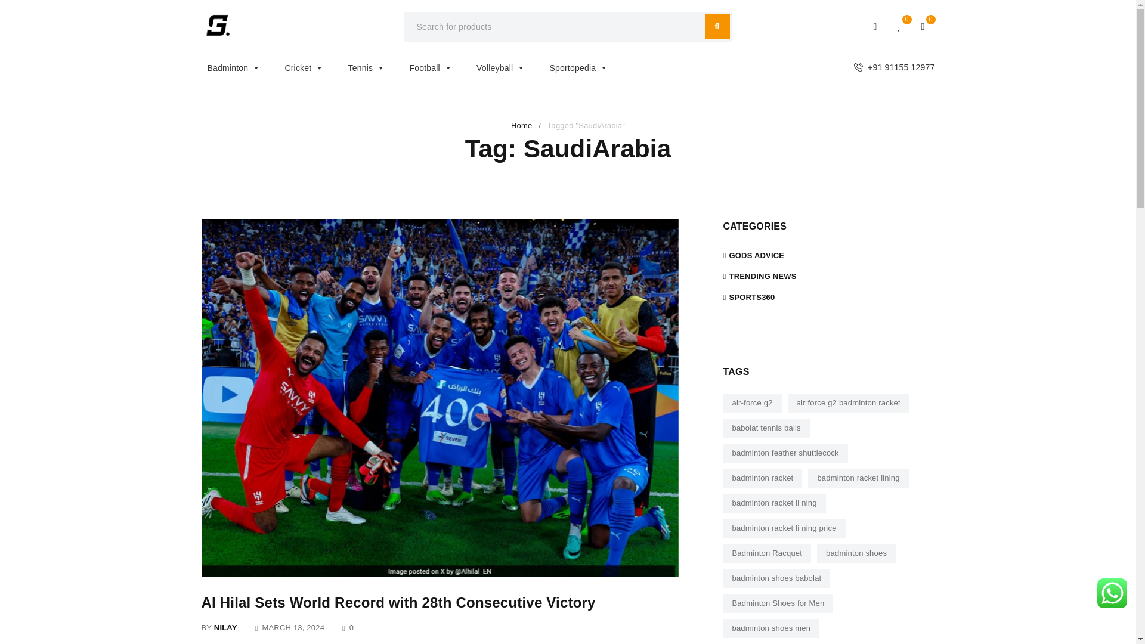 This screenshot has width=1145, height=644. What do you see at coordinates (875, 26) in the screenshot?
I see `Login or Register` at bounding box center [875, 26].